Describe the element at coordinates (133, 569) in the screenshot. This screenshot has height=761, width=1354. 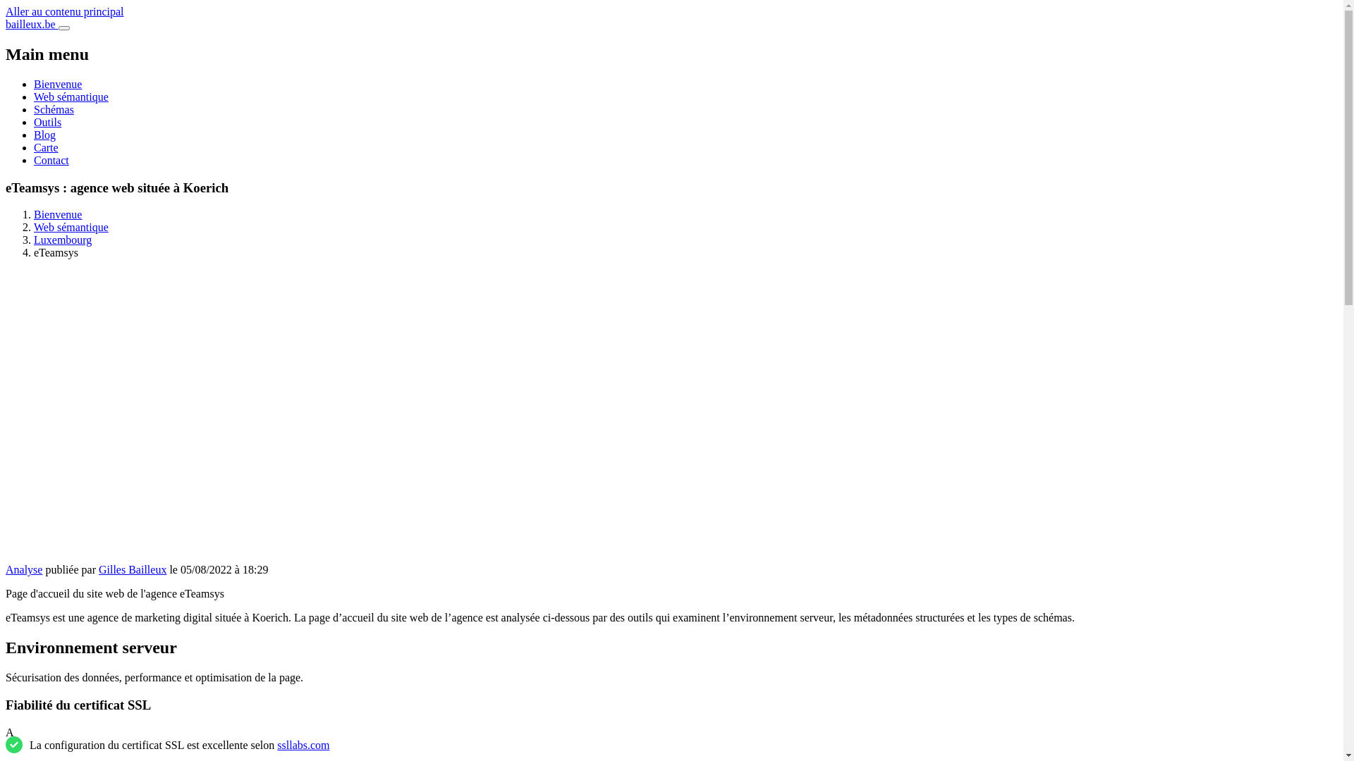
I see `Gilles Bailleux` at that location.